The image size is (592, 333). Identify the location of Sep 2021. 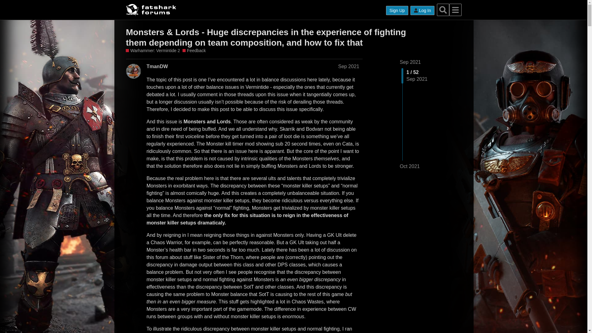
(410, 62).